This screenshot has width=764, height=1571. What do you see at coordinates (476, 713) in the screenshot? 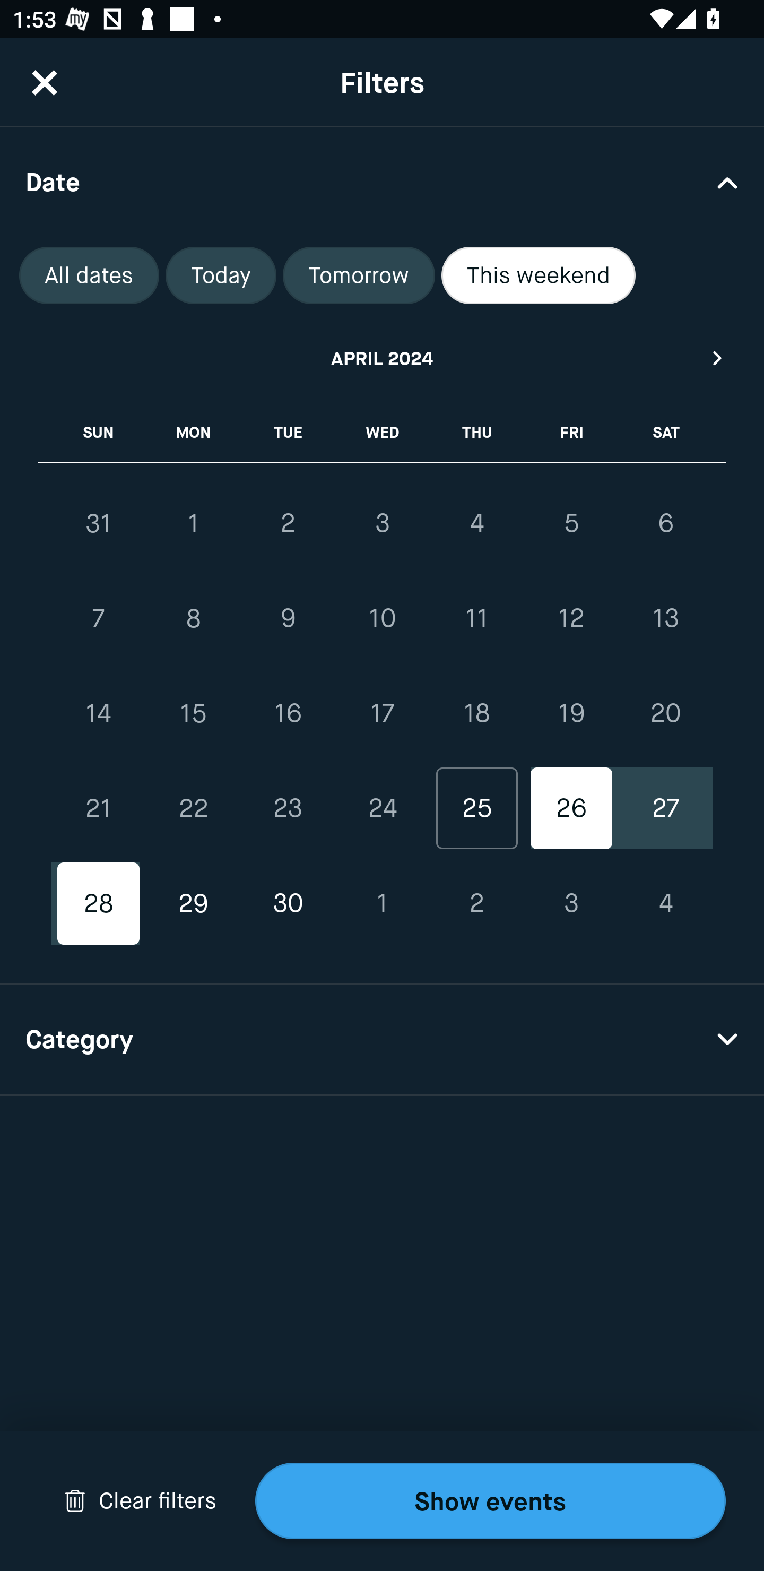
I see `18` at bounding box center [476, 713].